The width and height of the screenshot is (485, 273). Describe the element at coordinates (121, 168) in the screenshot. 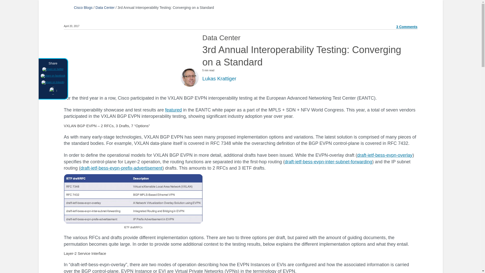

I see `draft-ietf-bess-evpn-prefix-advertisement` at that location.